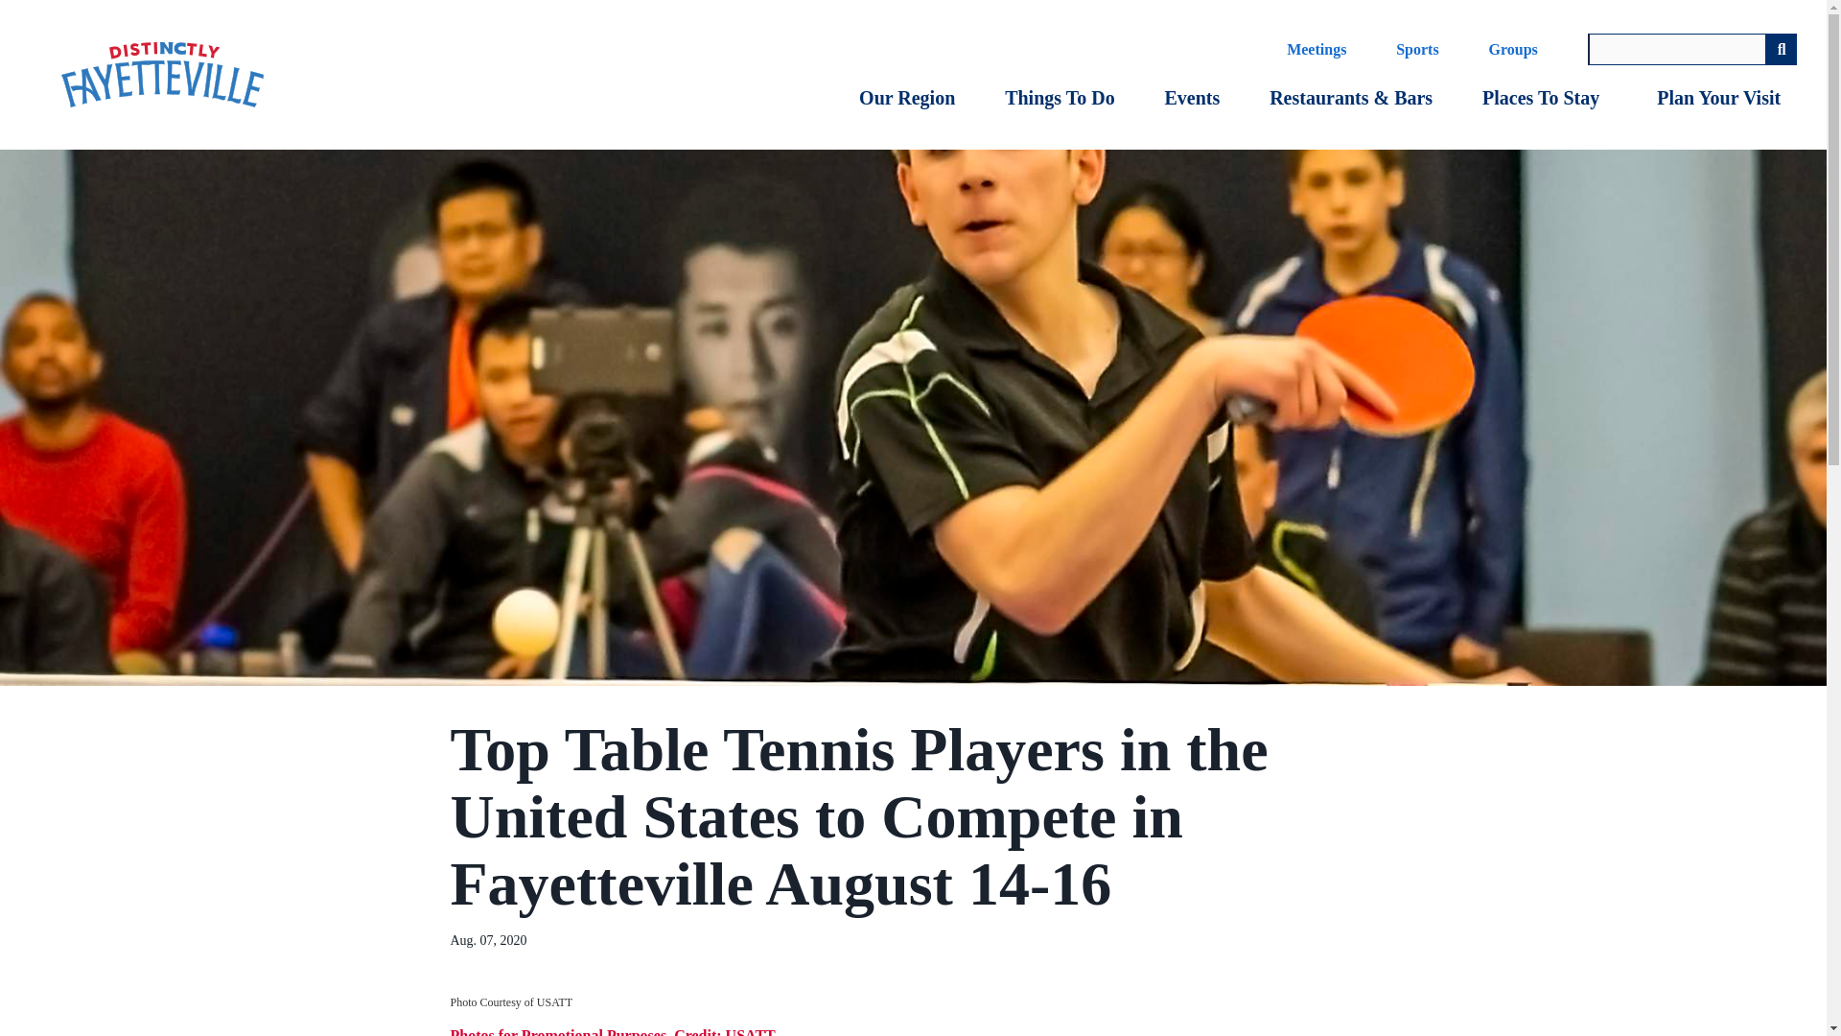 The width and height of the screenshot is (1841, 1036). What do you see at coordinates (1060, 98) in the screenshot?
I see `Things To Do` at bounding box center [1060, 98].